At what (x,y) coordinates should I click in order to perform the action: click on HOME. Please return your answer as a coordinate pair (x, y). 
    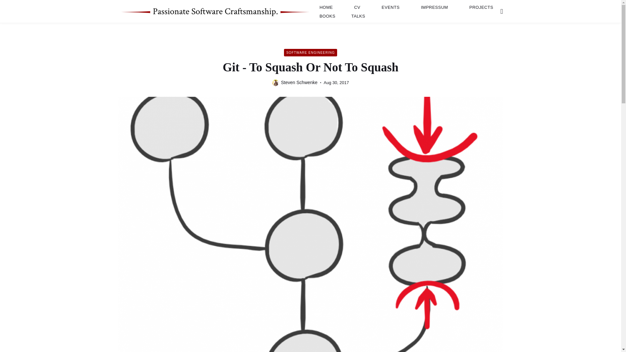
    Looking at the image, I should click on (326, 7).